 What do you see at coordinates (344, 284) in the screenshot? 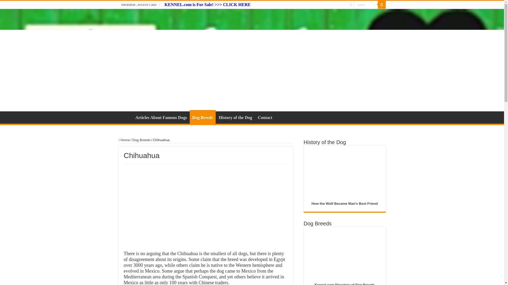
I see `Kennel.com Directory of Dog Breeds` at bounding box center [344, 284].